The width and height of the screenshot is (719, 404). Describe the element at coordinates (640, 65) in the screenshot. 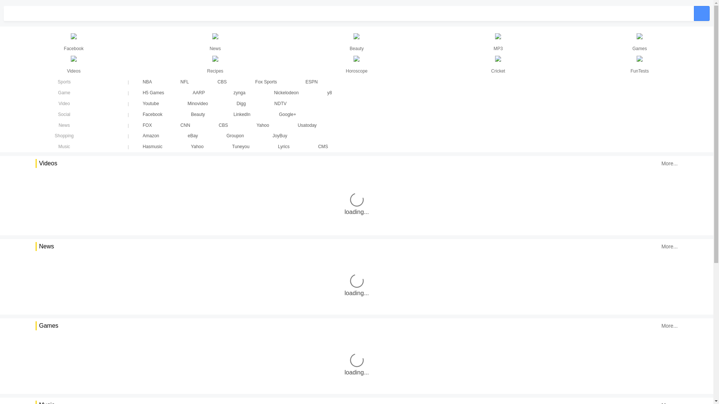

I see `FunTests` at that location.